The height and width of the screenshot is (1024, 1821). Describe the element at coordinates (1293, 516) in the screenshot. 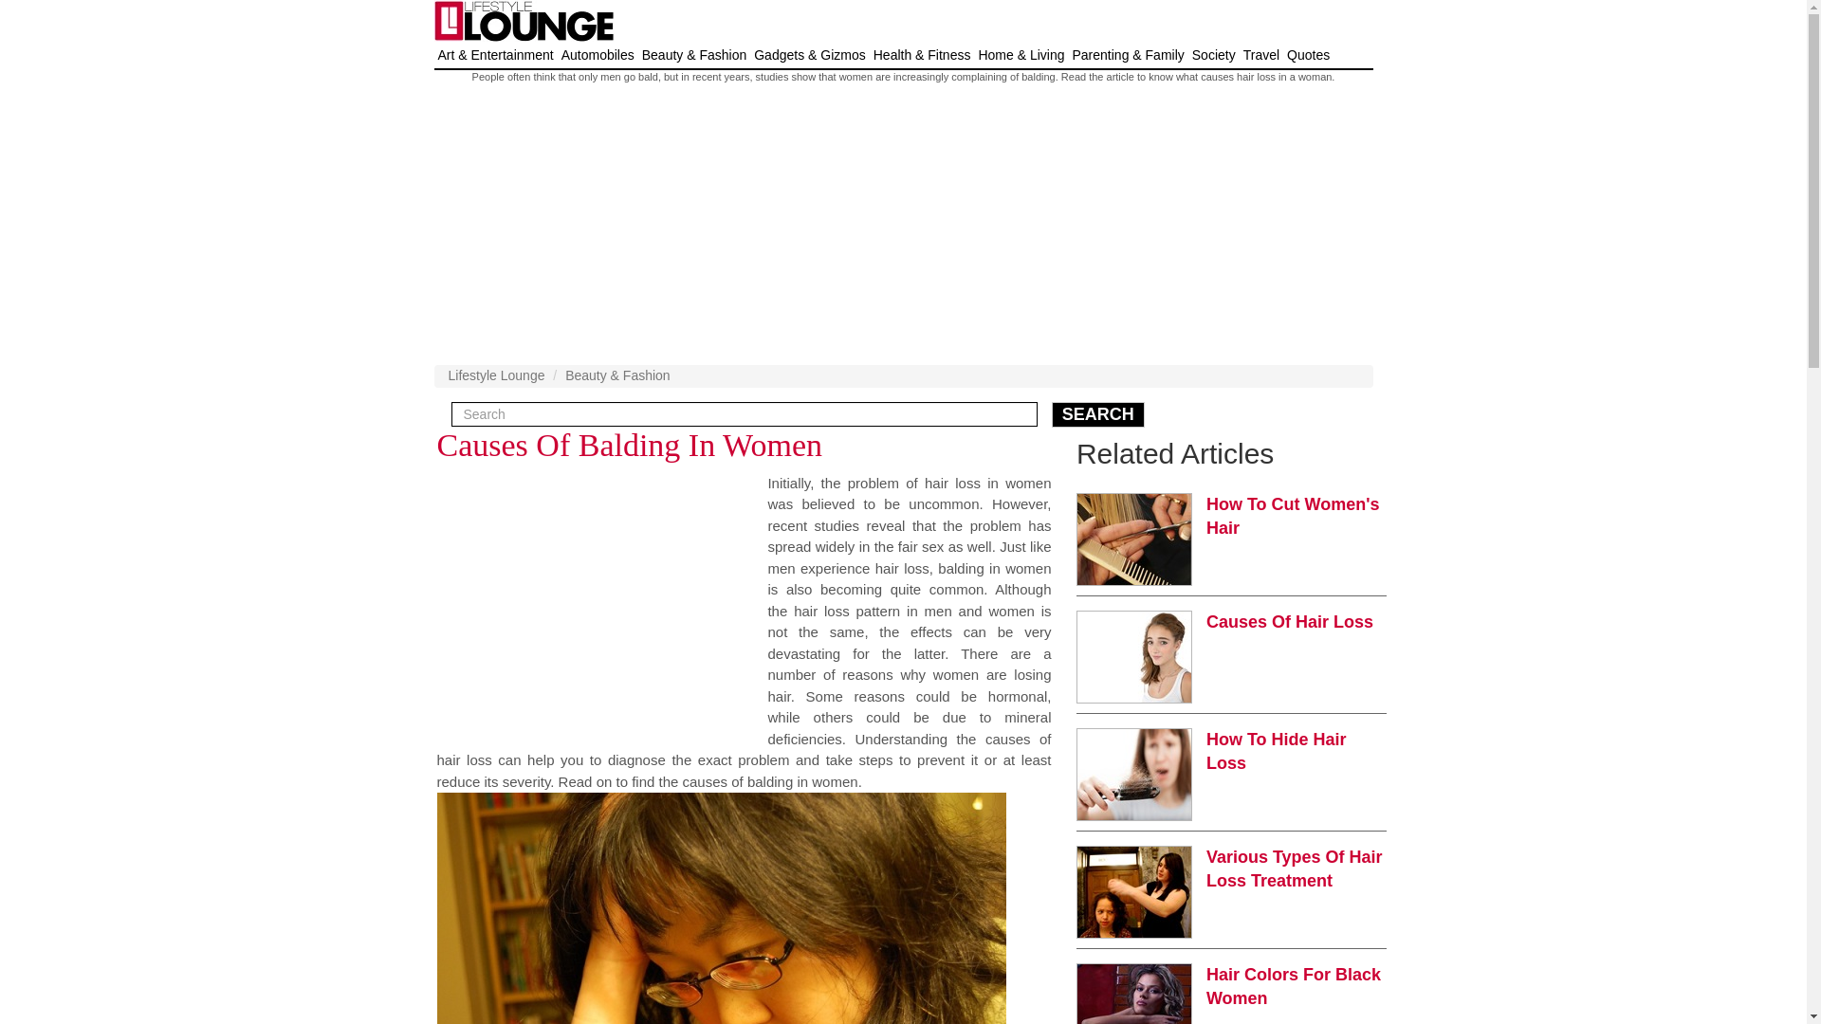

I see `How To Cut Women's Hair` at that location.